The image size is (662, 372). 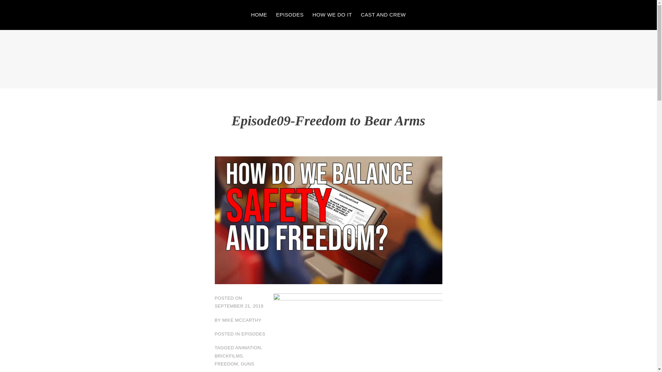 What do you see at coordinates (332, 15) in the screenshot?
I see `HOW WE DO IT` at bounding box center [332, 15].